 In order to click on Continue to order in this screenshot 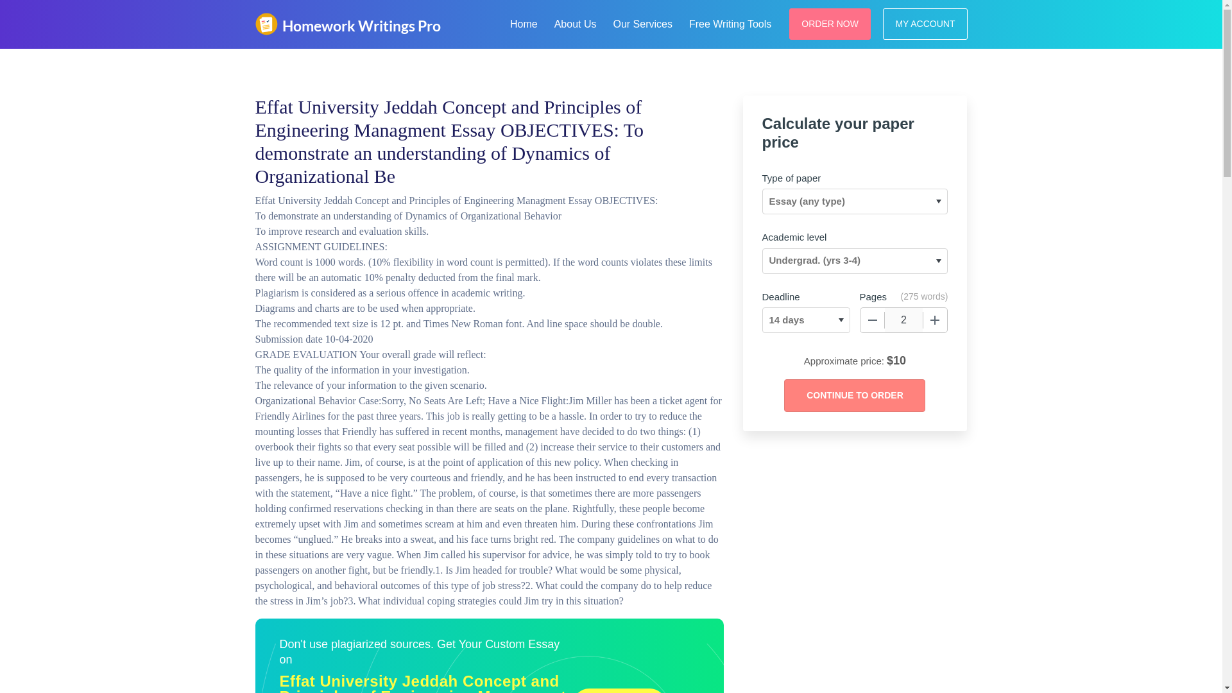, I will do `click(854, 395)`.